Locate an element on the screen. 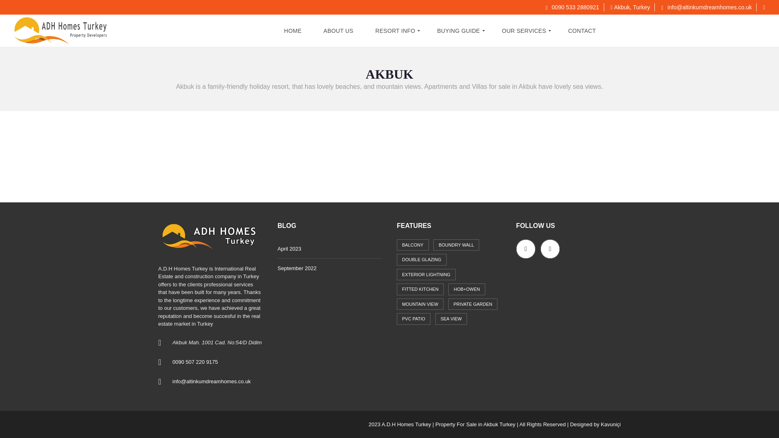 The height and width of the screenshot is (438, 779). MOUNTAIN VIEW is located at coordinates (420, 304).